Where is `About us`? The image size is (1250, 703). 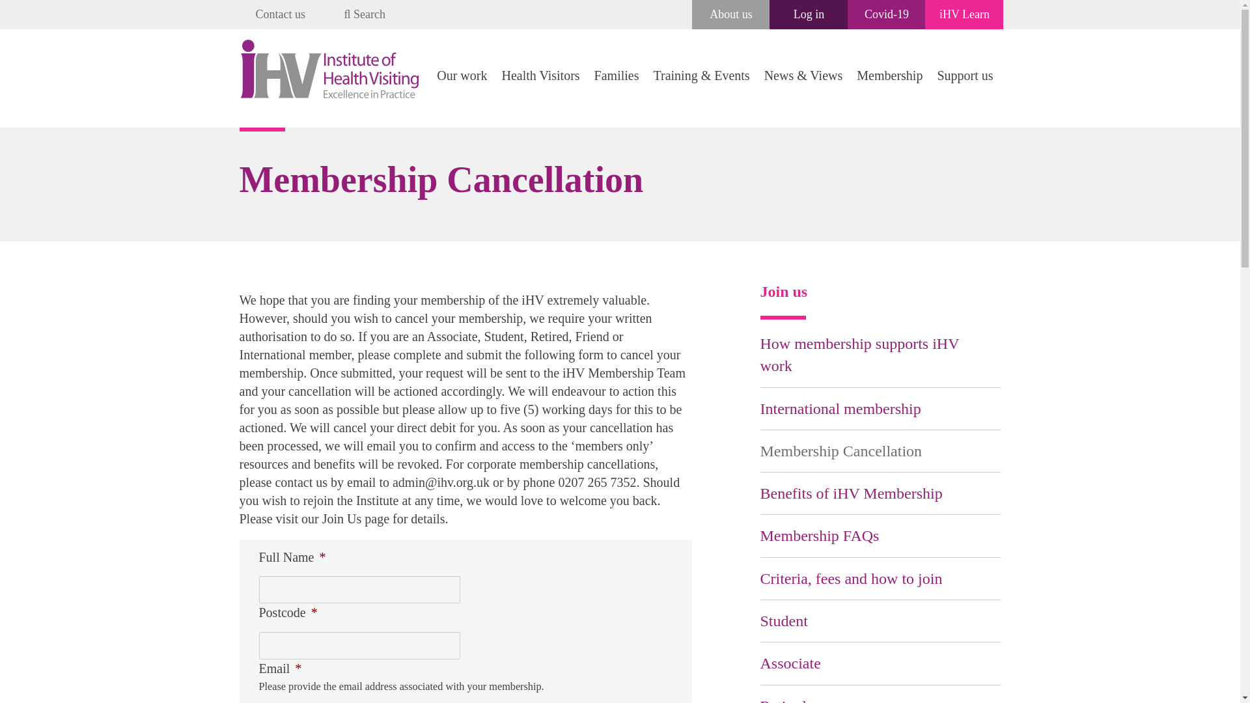
About us is located at coordinates (730, 14).